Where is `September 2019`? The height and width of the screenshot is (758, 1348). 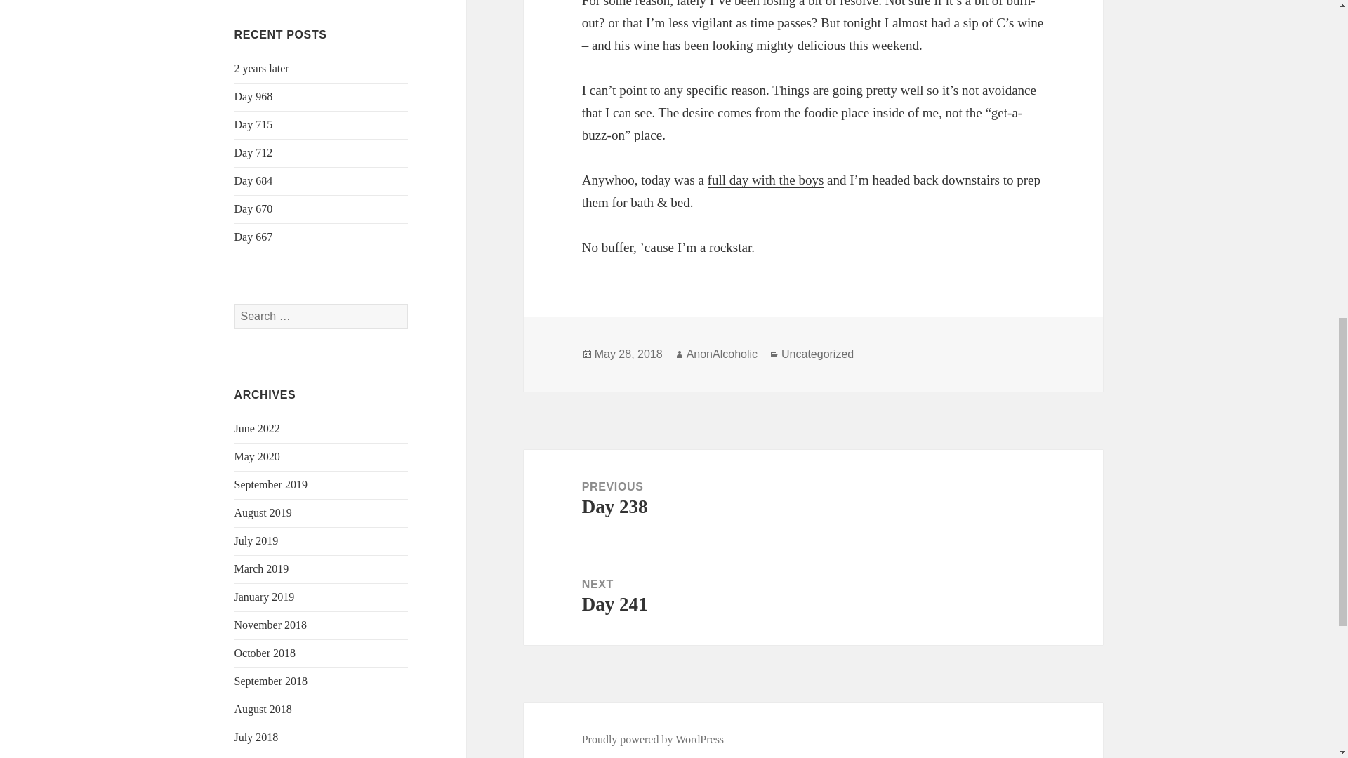 September 2019 is located at coordinates (271, 484).